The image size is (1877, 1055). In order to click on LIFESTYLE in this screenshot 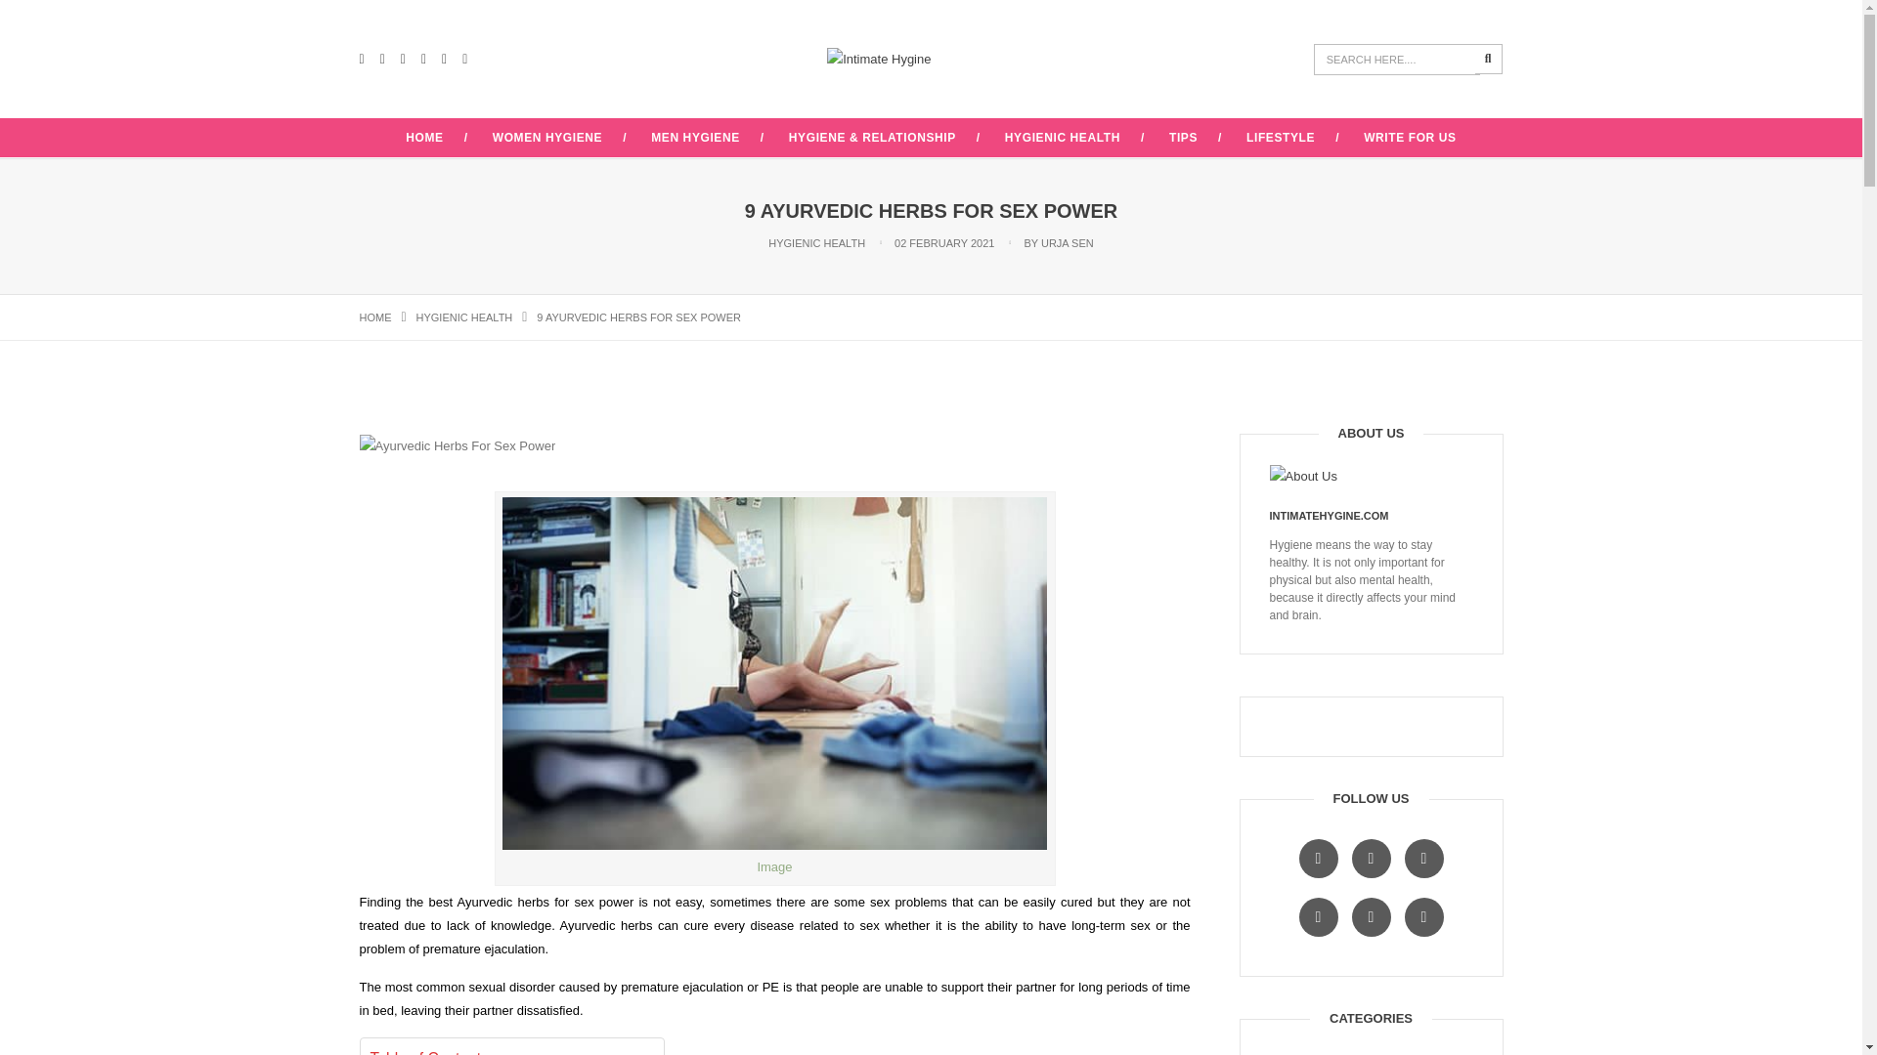, I will do `click(1281, 137)`.